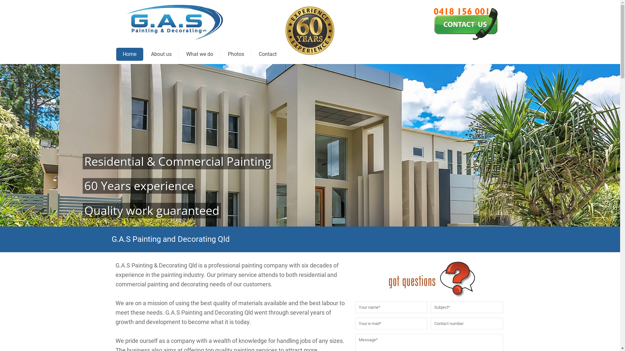 The image size is (625, 351). I want to click on Contact, so click(268, 54).